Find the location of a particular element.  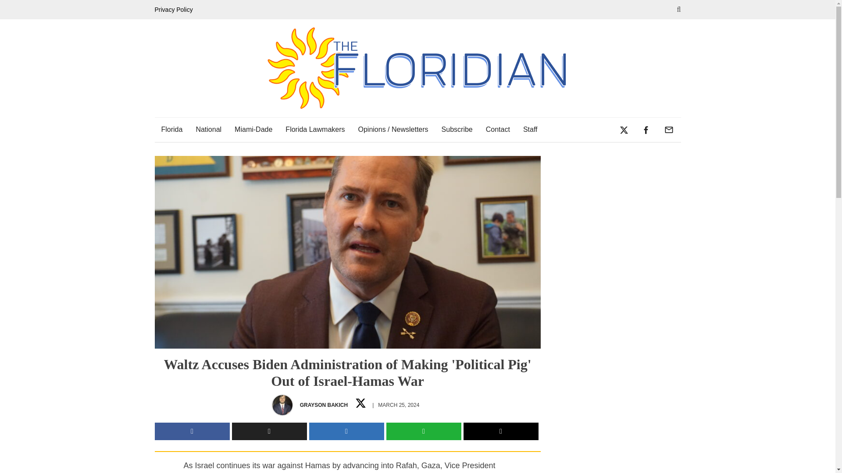

Florida Lawmakers is located at coordinates (315, 129).